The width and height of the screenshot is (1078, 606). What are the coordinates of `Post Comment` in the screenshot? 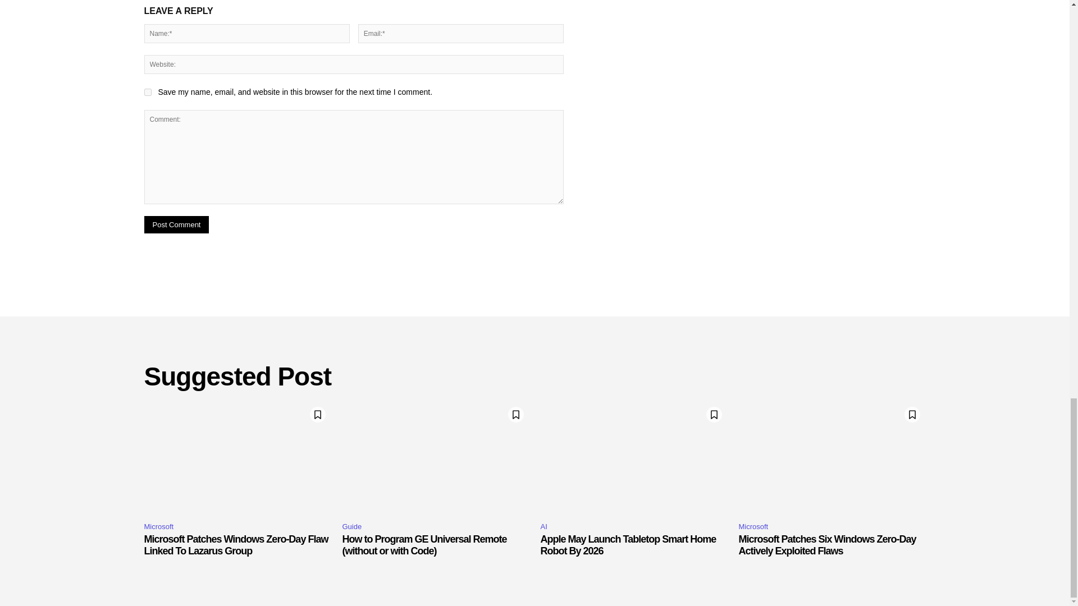 It's located at (176, 224).